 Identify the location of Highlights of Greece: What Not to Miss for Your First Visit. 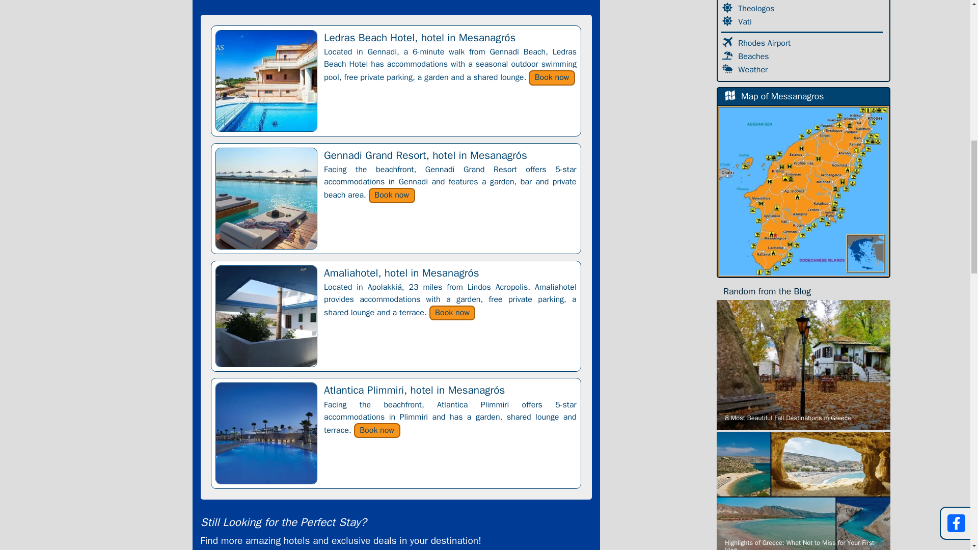
(803, 491).